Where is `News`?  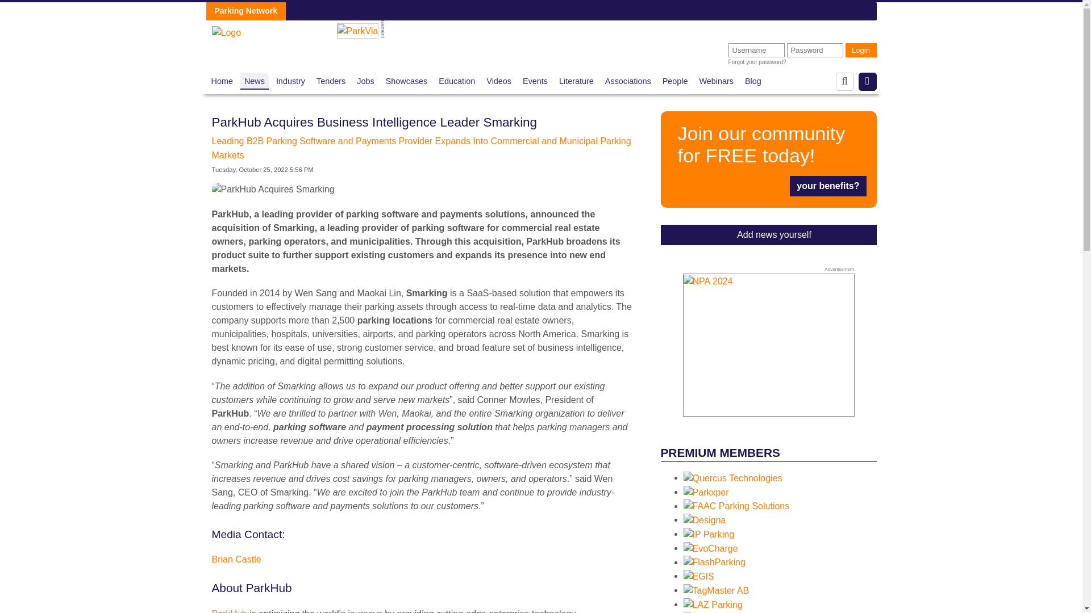 News is located at coordinates (255, 81).